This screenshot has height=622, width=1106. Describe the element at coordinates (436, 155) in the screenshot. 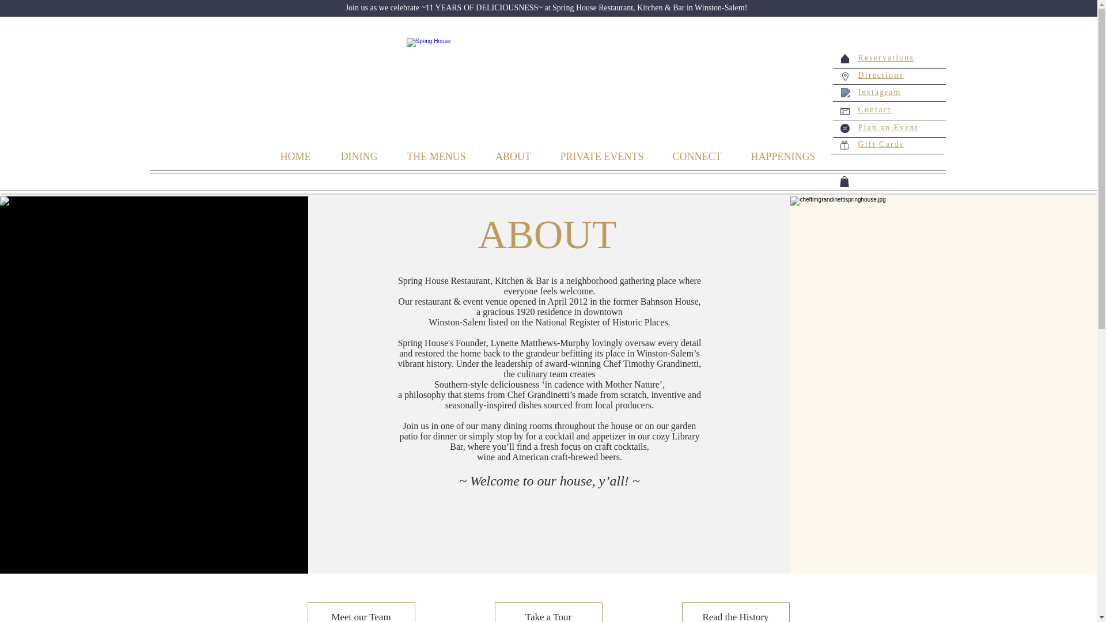

I see `THE MENUS` at that location.